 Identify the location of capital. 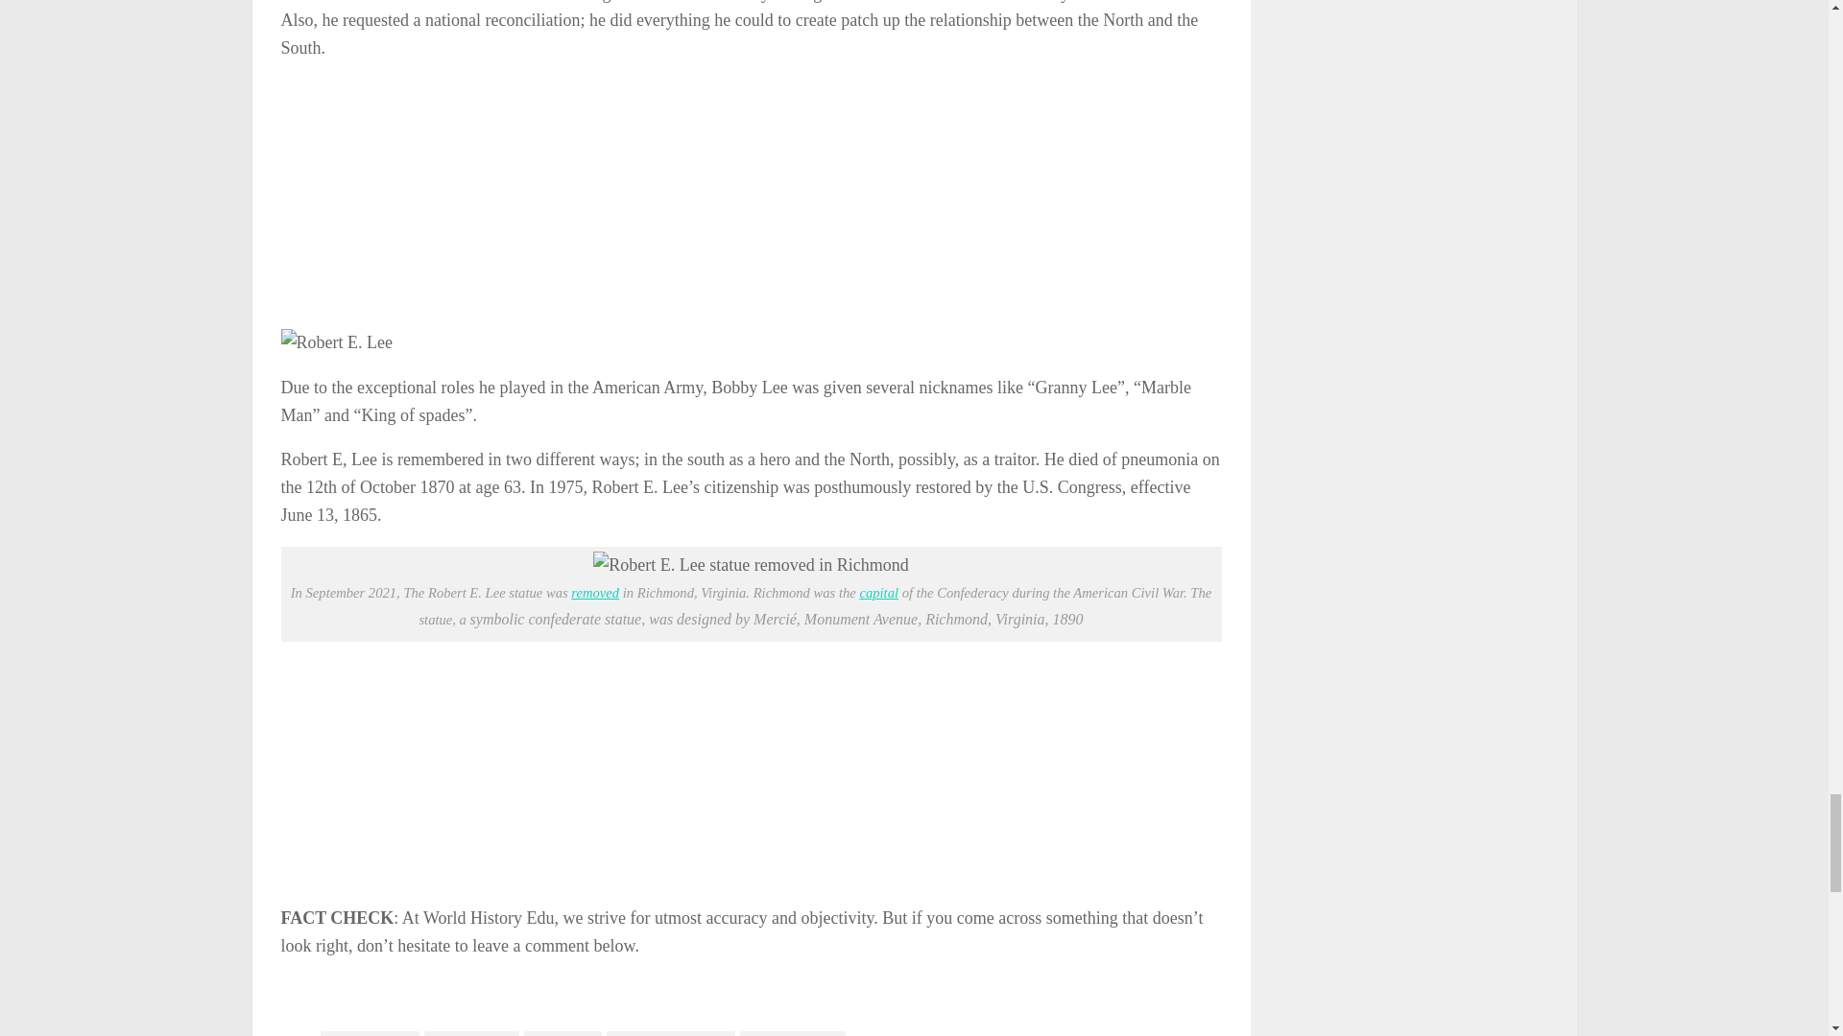
(878, 593).